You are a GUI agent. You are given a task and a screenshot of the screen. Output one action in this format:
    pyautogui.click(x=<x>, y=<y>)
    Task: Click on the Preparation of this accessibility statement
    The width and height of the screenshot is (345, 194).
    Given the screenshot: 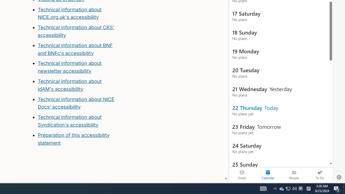 What is the action you would take?
    pyautogui.click(x=74, y=139)
    